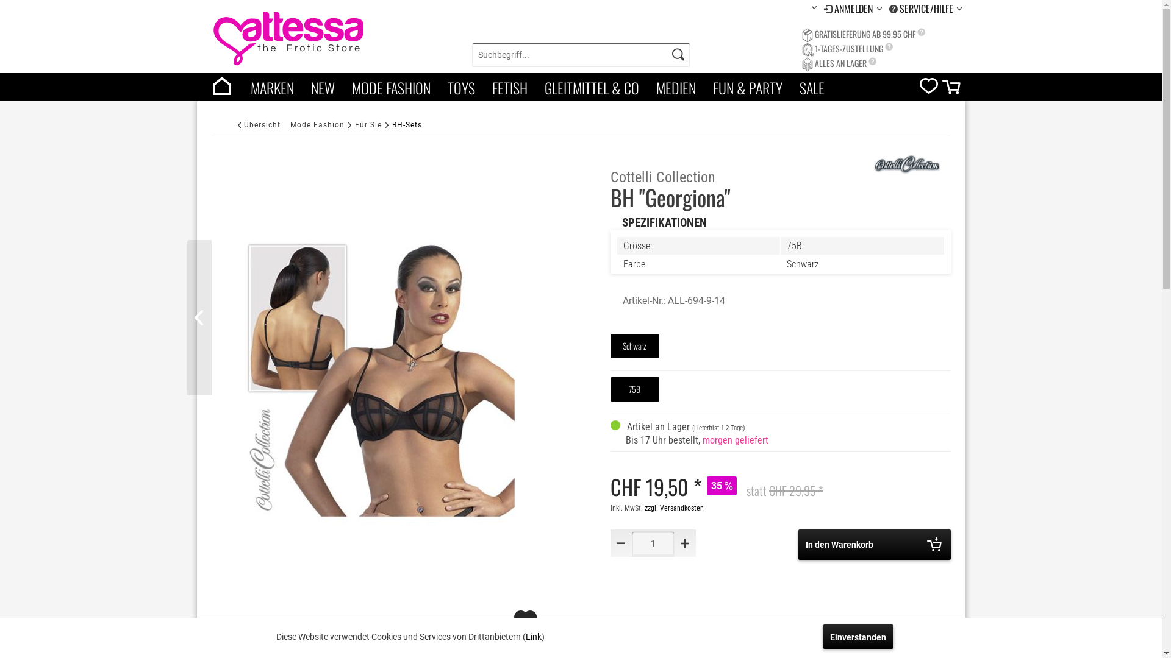 This screenshot has height=658, width=1171. What do you see at coordinates (509, 87) in the screenshot?
I see `FETISH` at bounding box center [509, 87].